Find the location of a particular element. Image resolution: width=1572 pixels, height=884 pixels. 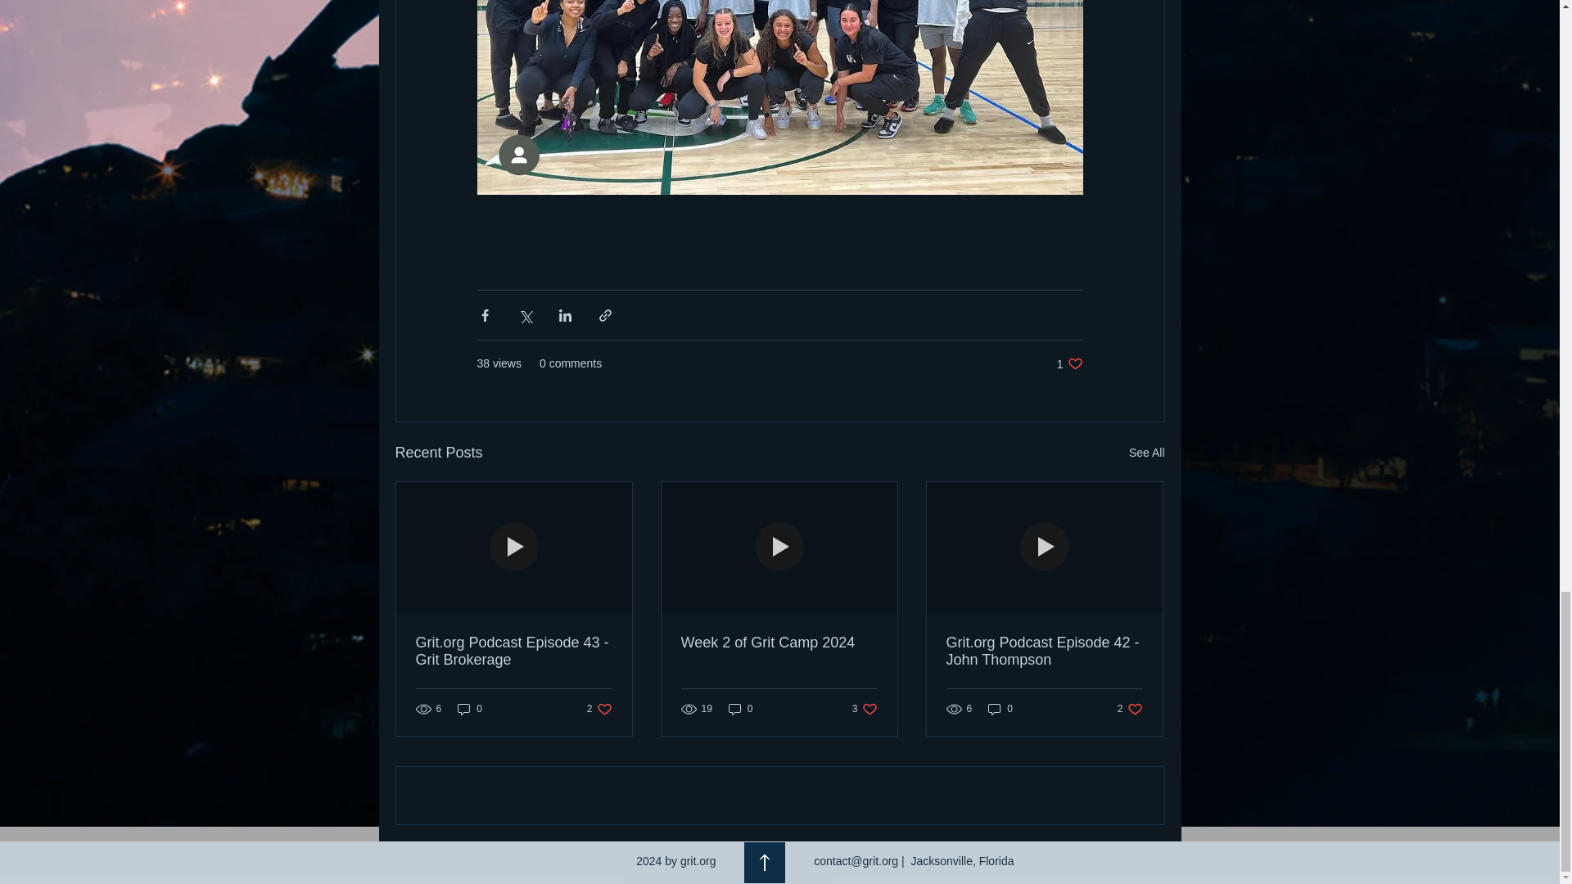

0 is located at coordinates (470, 709).